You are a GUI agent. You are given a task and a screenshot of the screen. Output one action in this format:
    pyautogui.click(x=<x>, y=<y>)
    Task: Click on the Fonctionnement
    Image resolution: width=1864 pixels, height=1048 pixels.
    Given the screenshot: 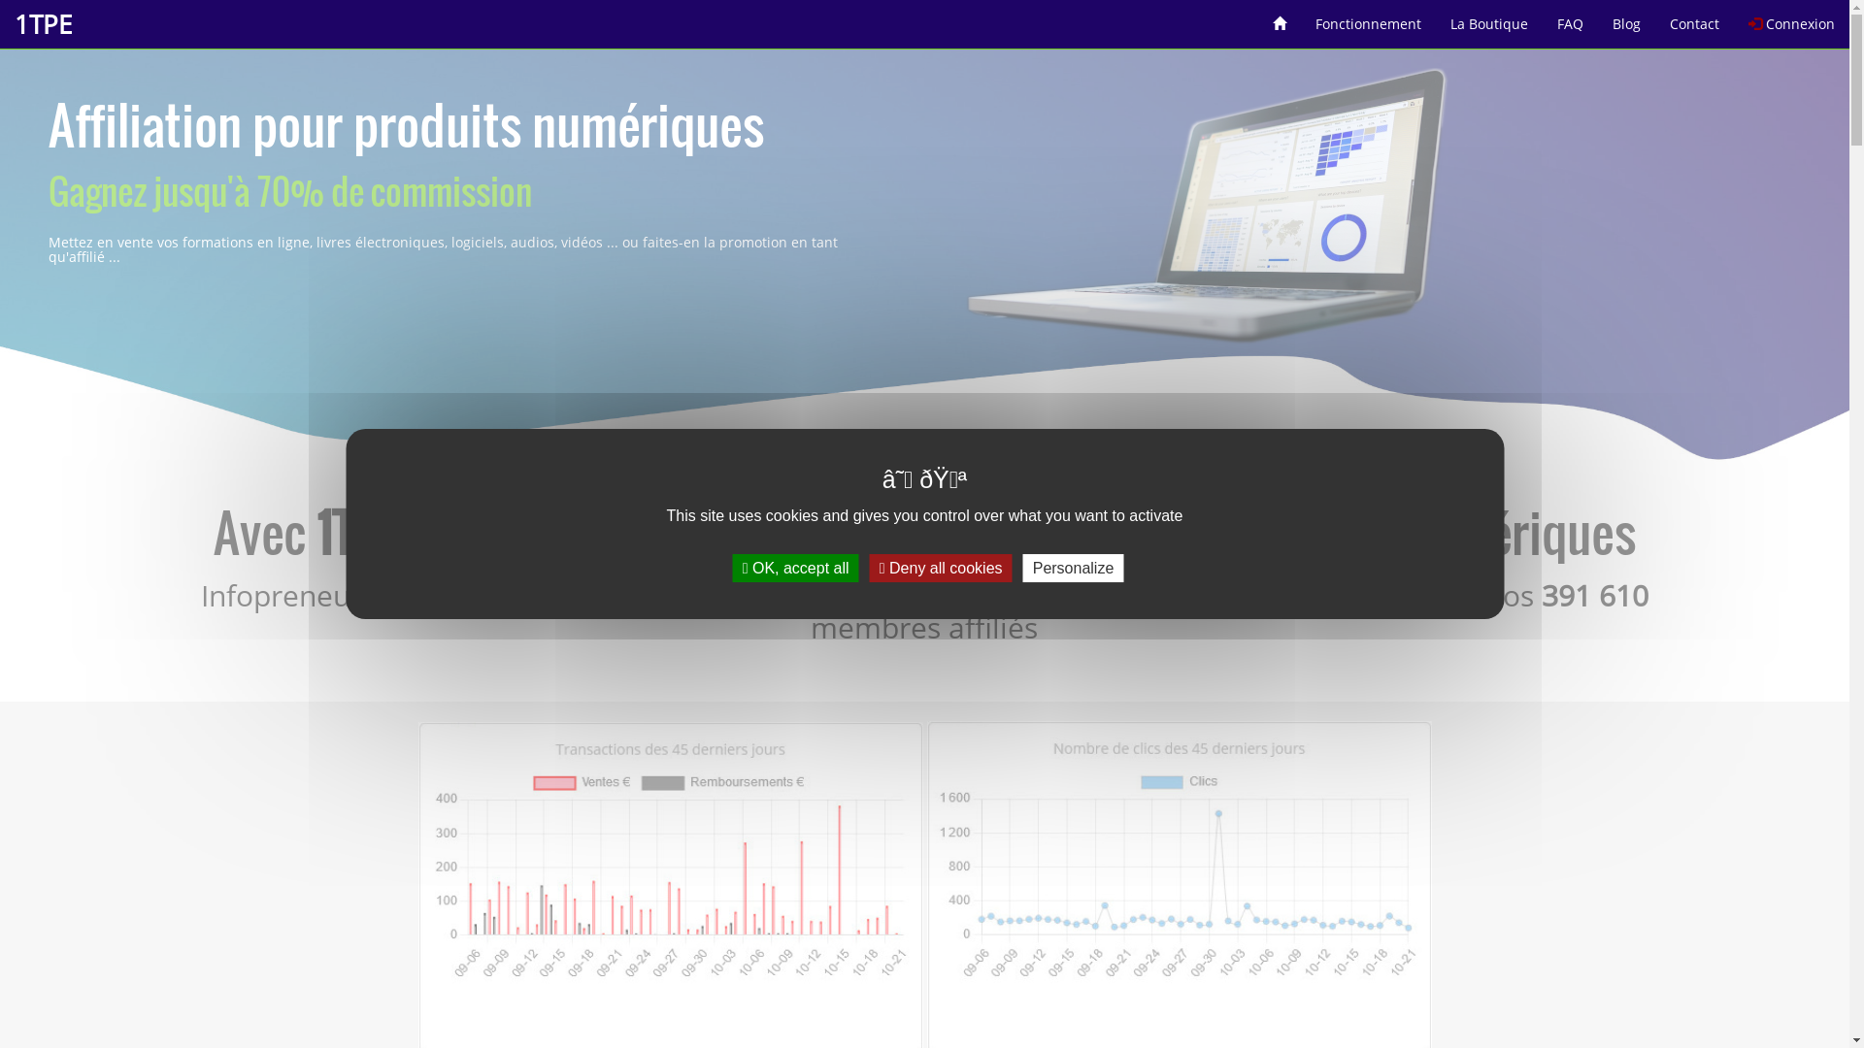 What is the action you would take?
    pyautogui.click(x=1369, y=17)
    